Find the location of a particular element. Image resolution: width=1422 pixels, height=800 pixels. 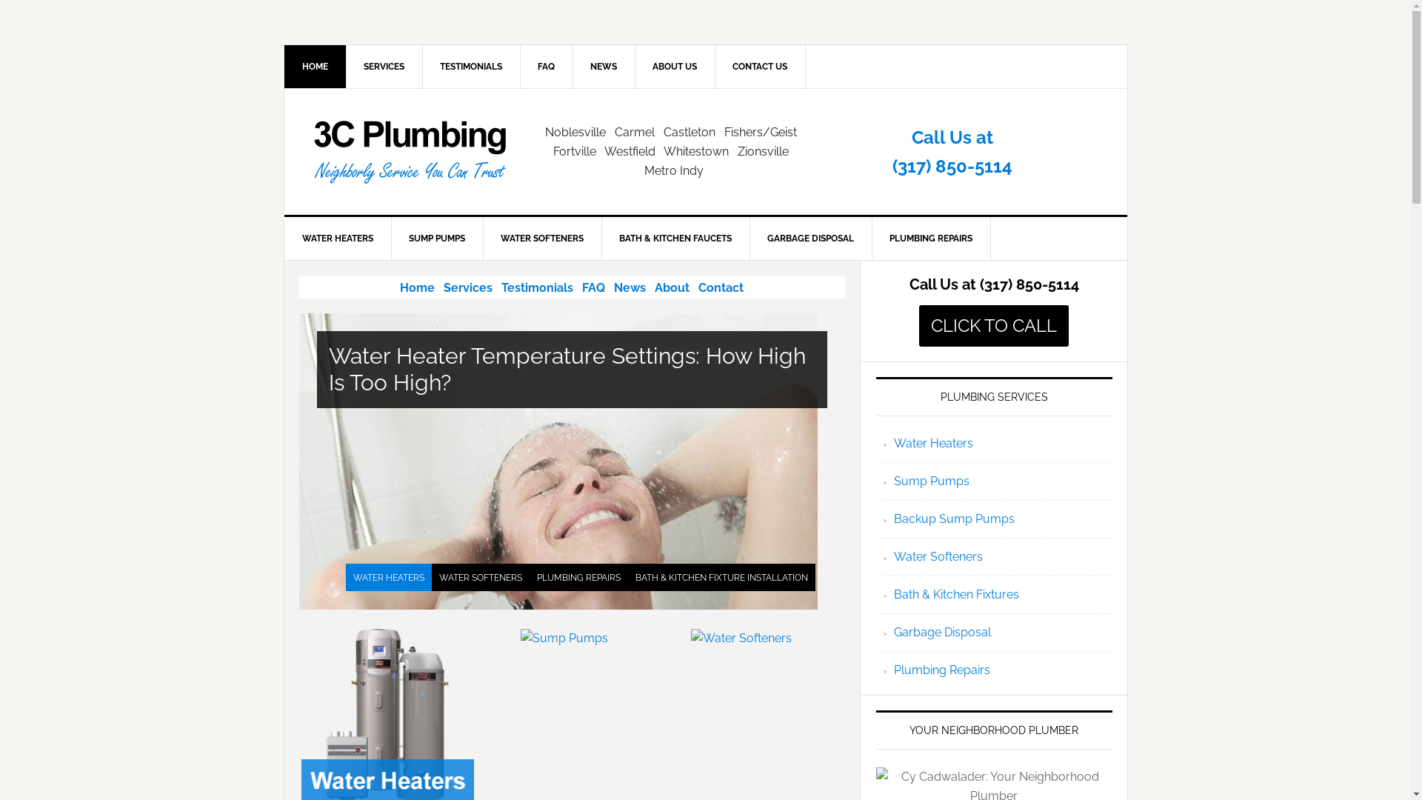

Fishers/Geist is located at coordinates (761, 132).